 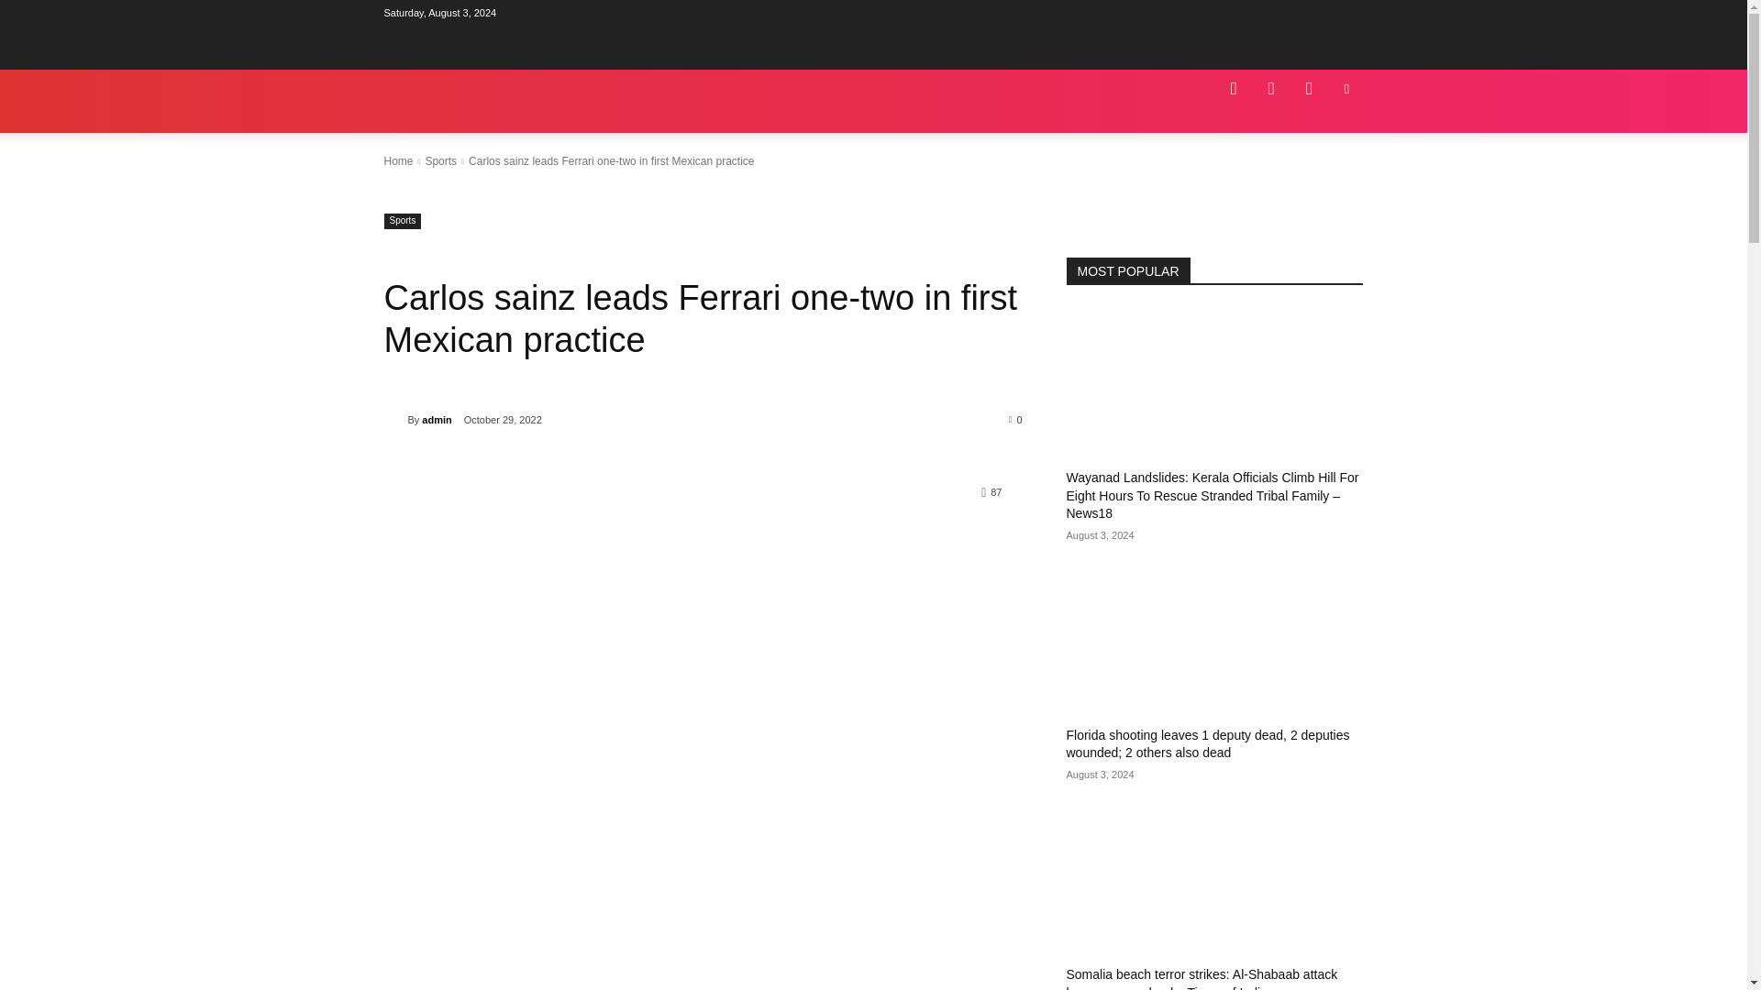 I want to click on 0, so click(x=1016, y=419).